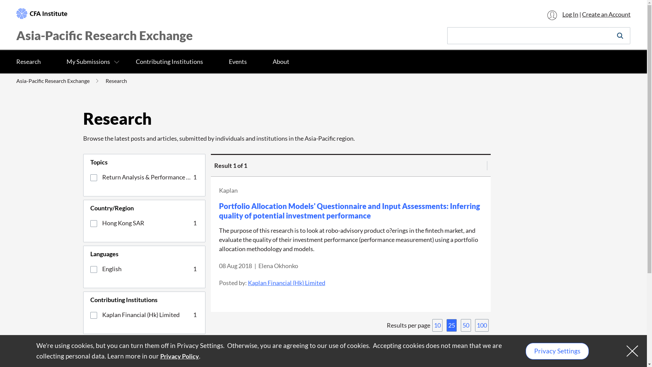 The width and height of the screenshot is (652, 367). What do you see at coordinates (105, 35) in the screenshot?
I see `Asia-Pacific Research Exchange` at bounding box center [105, 35].